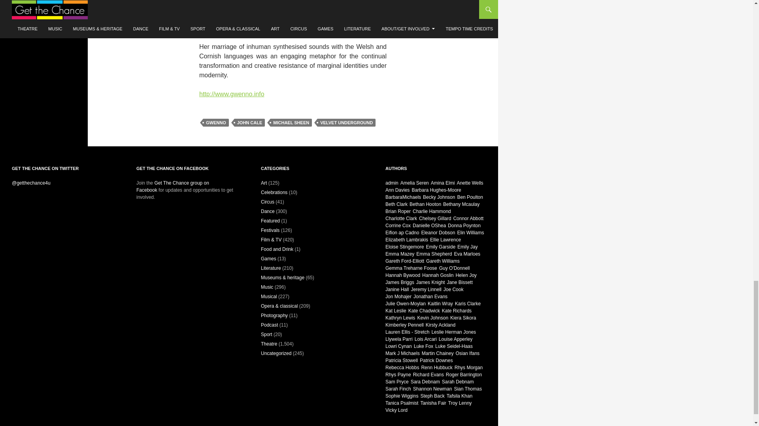  Describe the element at coordinates (461, 204) in the screenshot. I see `Posts by Bethany Mcaulay` at that location.